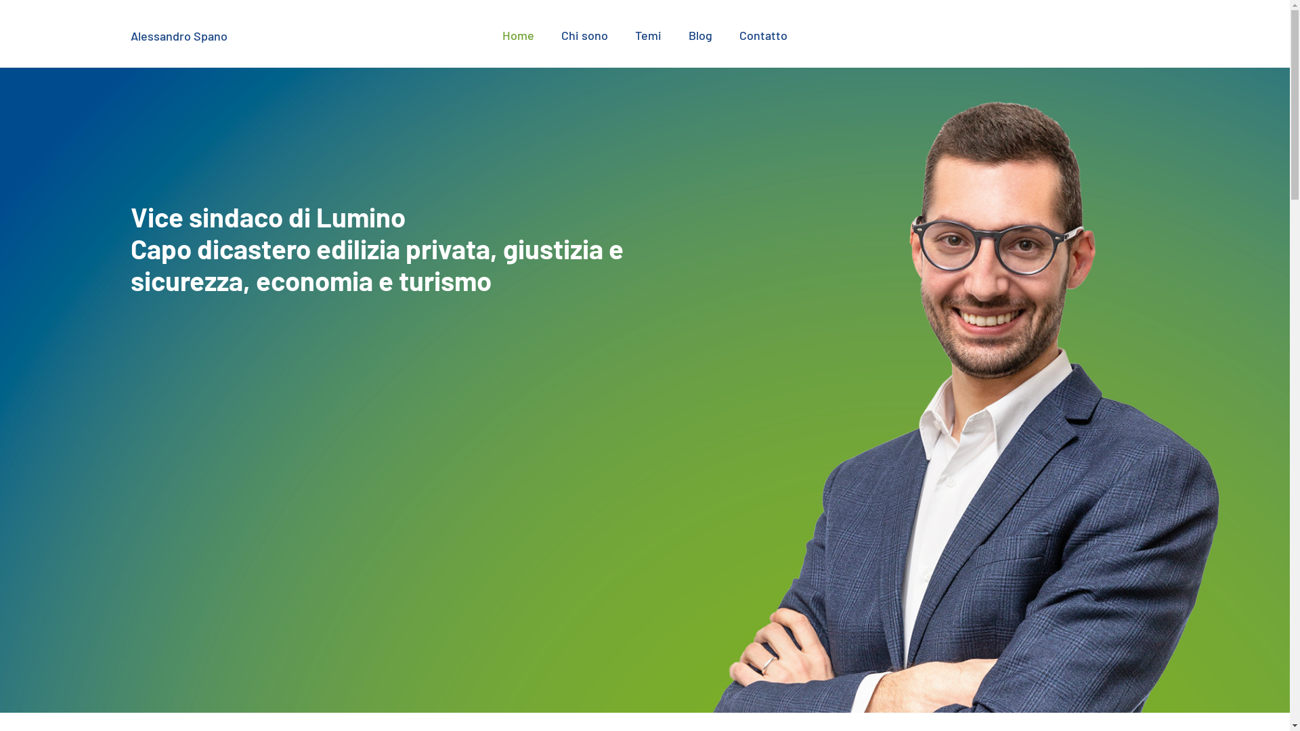 Image resolution: width=1300 pixels, height=731 pixels. What do you see at coordinates (649, 35) in the screenshot?
I see `Temi` at bounding box center [649, 35].